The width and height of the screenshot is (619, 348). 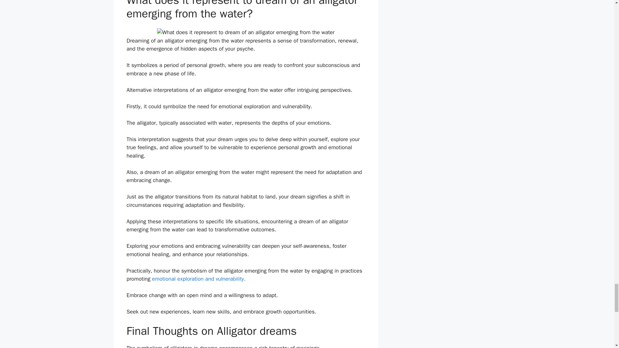 I want to click on emotional exploration and vulnerability., so click(x=199, y=279).